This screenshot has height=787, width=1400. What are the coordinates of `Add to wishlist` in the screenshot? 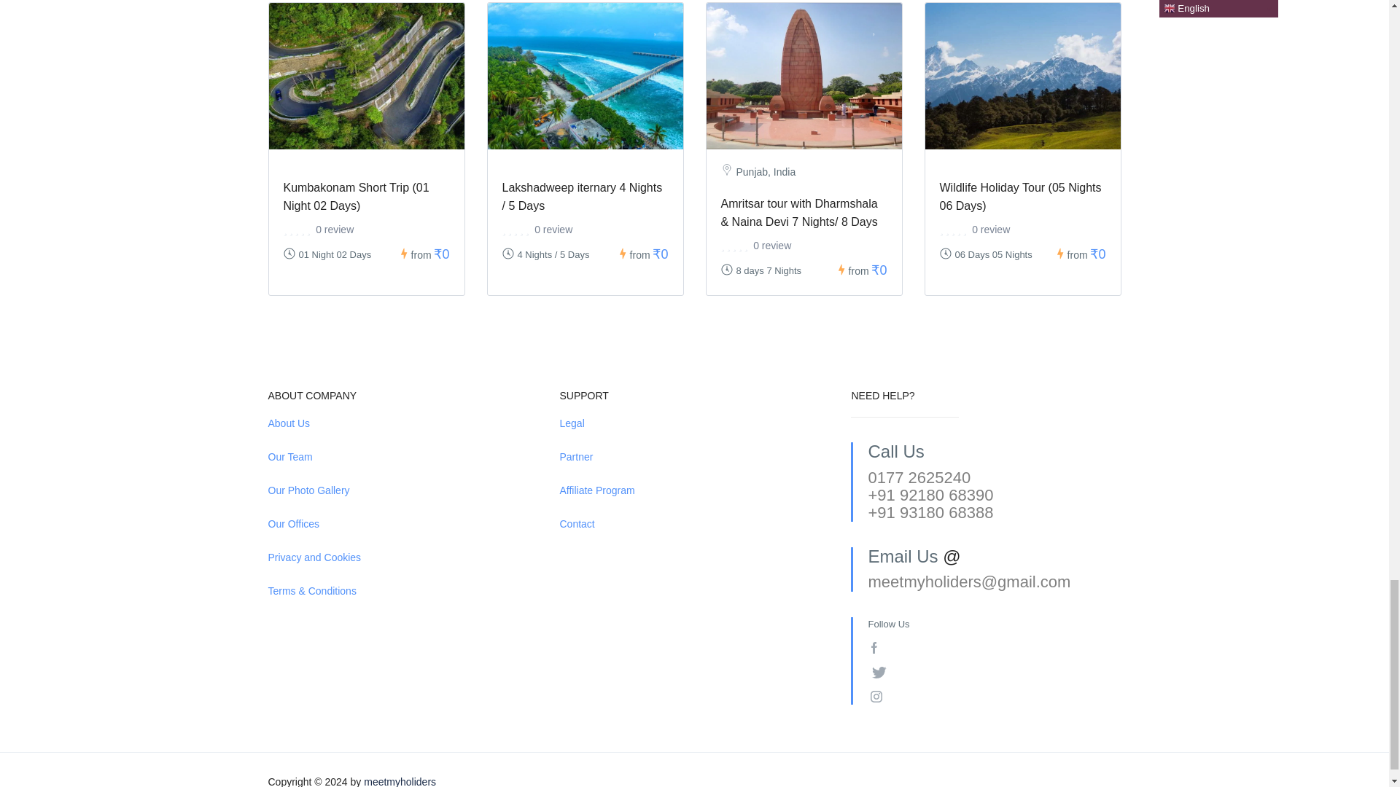 It's located at (445, 26).